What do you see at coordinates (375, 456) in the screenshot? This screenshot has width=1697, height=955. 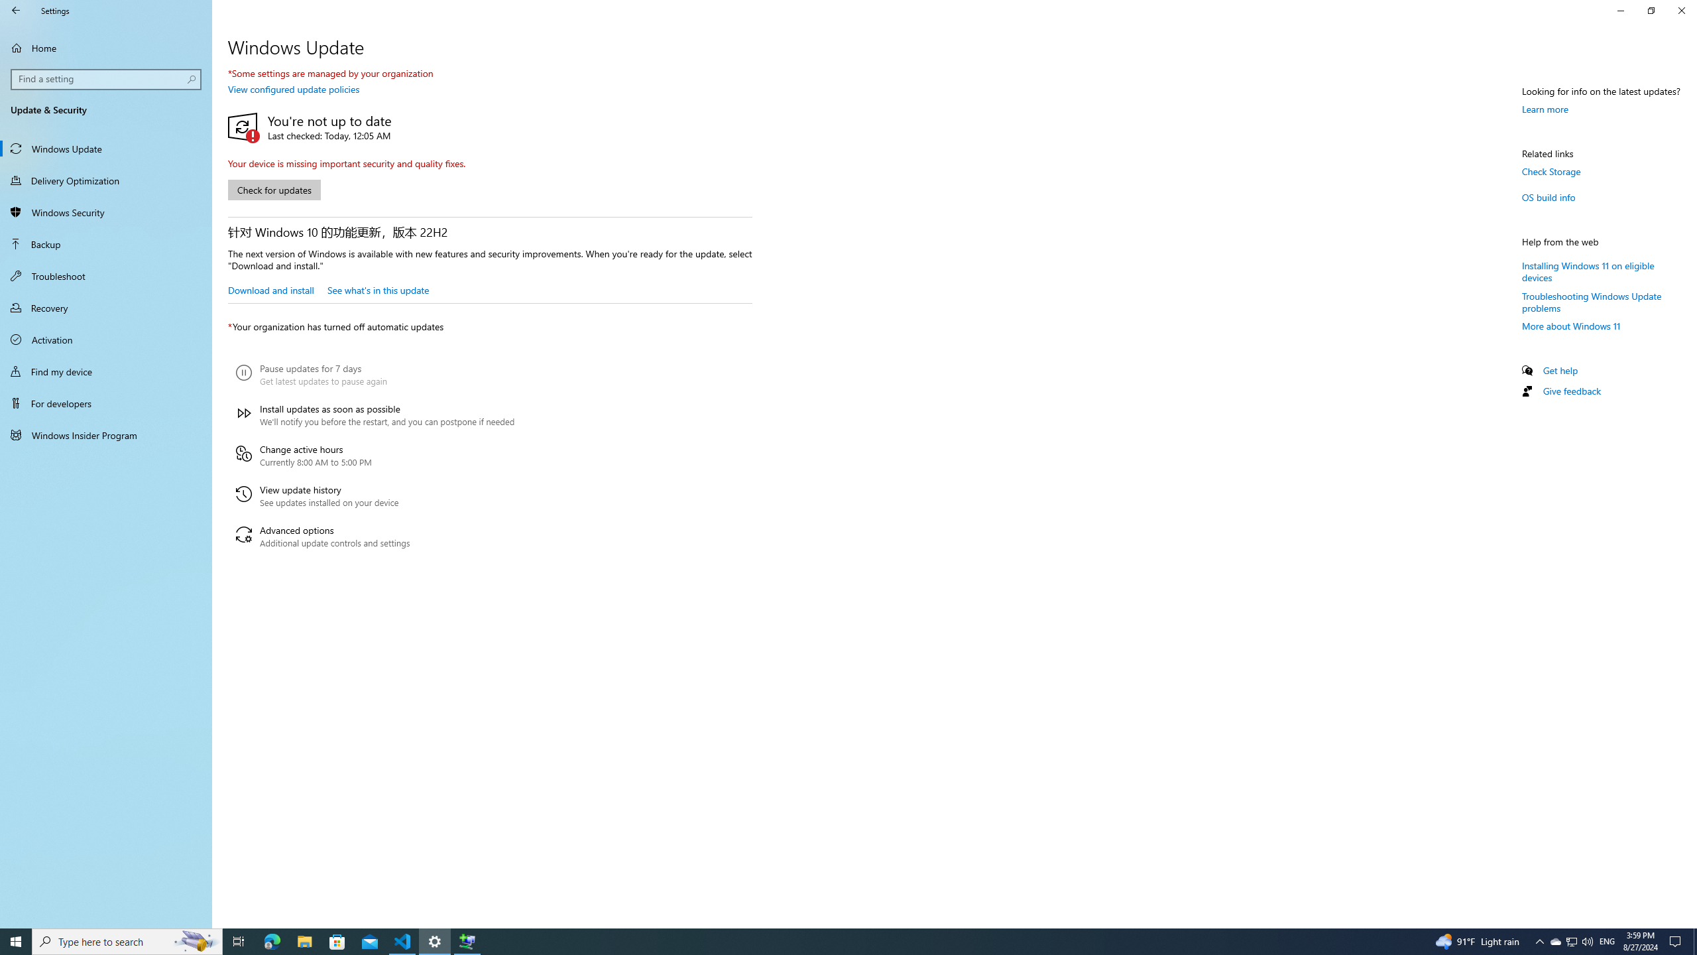 I see `Change active hours` at bounding box center [375, 456].